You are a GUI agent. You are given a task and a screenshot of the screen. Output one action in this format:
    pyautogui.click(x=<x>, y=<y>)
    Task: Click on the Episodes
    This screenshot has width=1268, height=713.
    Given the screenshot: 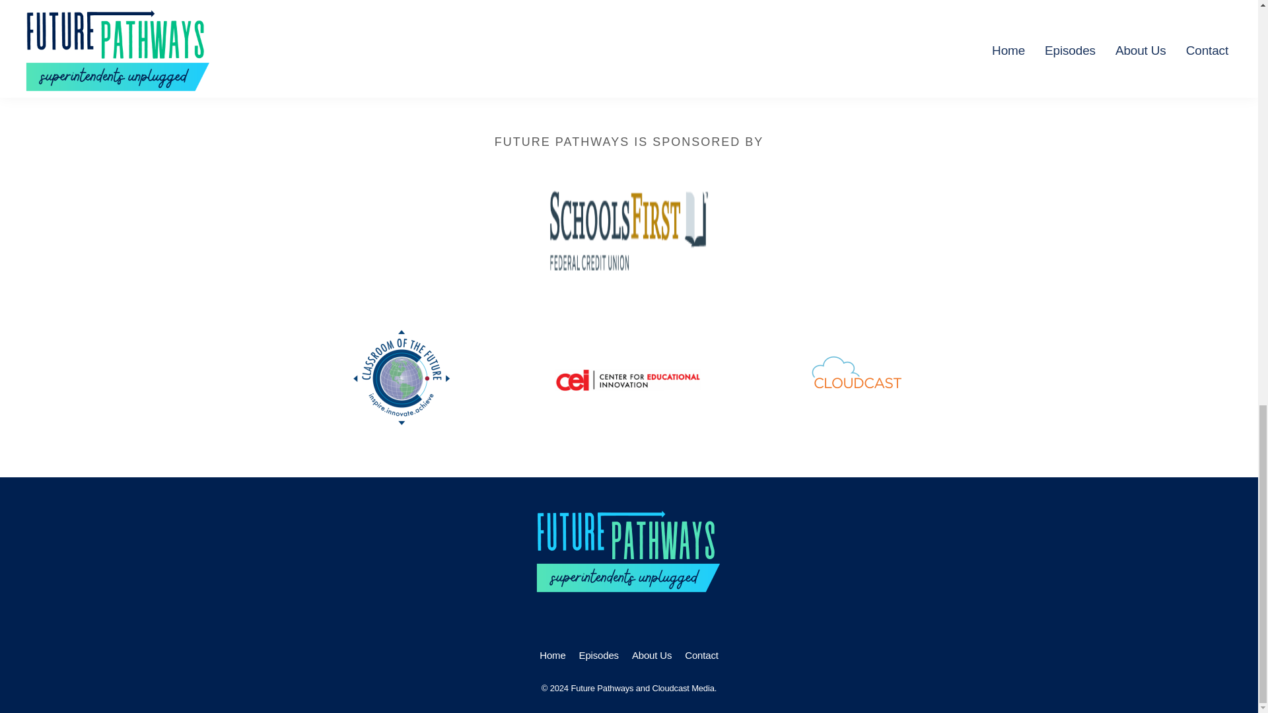 What is the action you would take?
    pyautogui.click(x=598, y=656)
    